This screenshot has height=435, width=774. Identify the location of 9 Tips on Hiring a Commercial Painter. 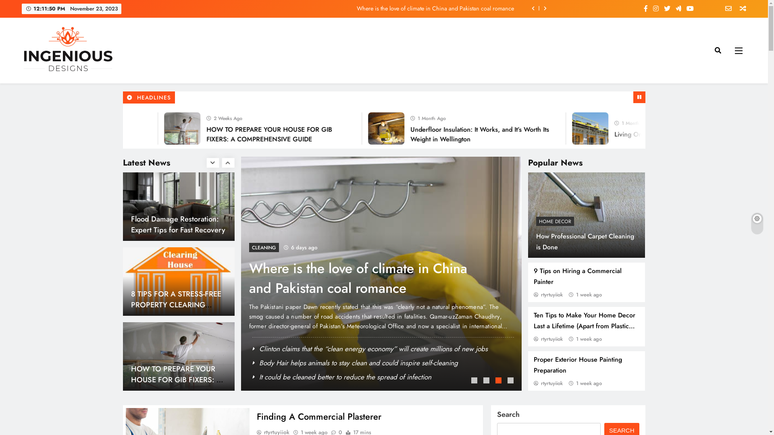
(578, 276).